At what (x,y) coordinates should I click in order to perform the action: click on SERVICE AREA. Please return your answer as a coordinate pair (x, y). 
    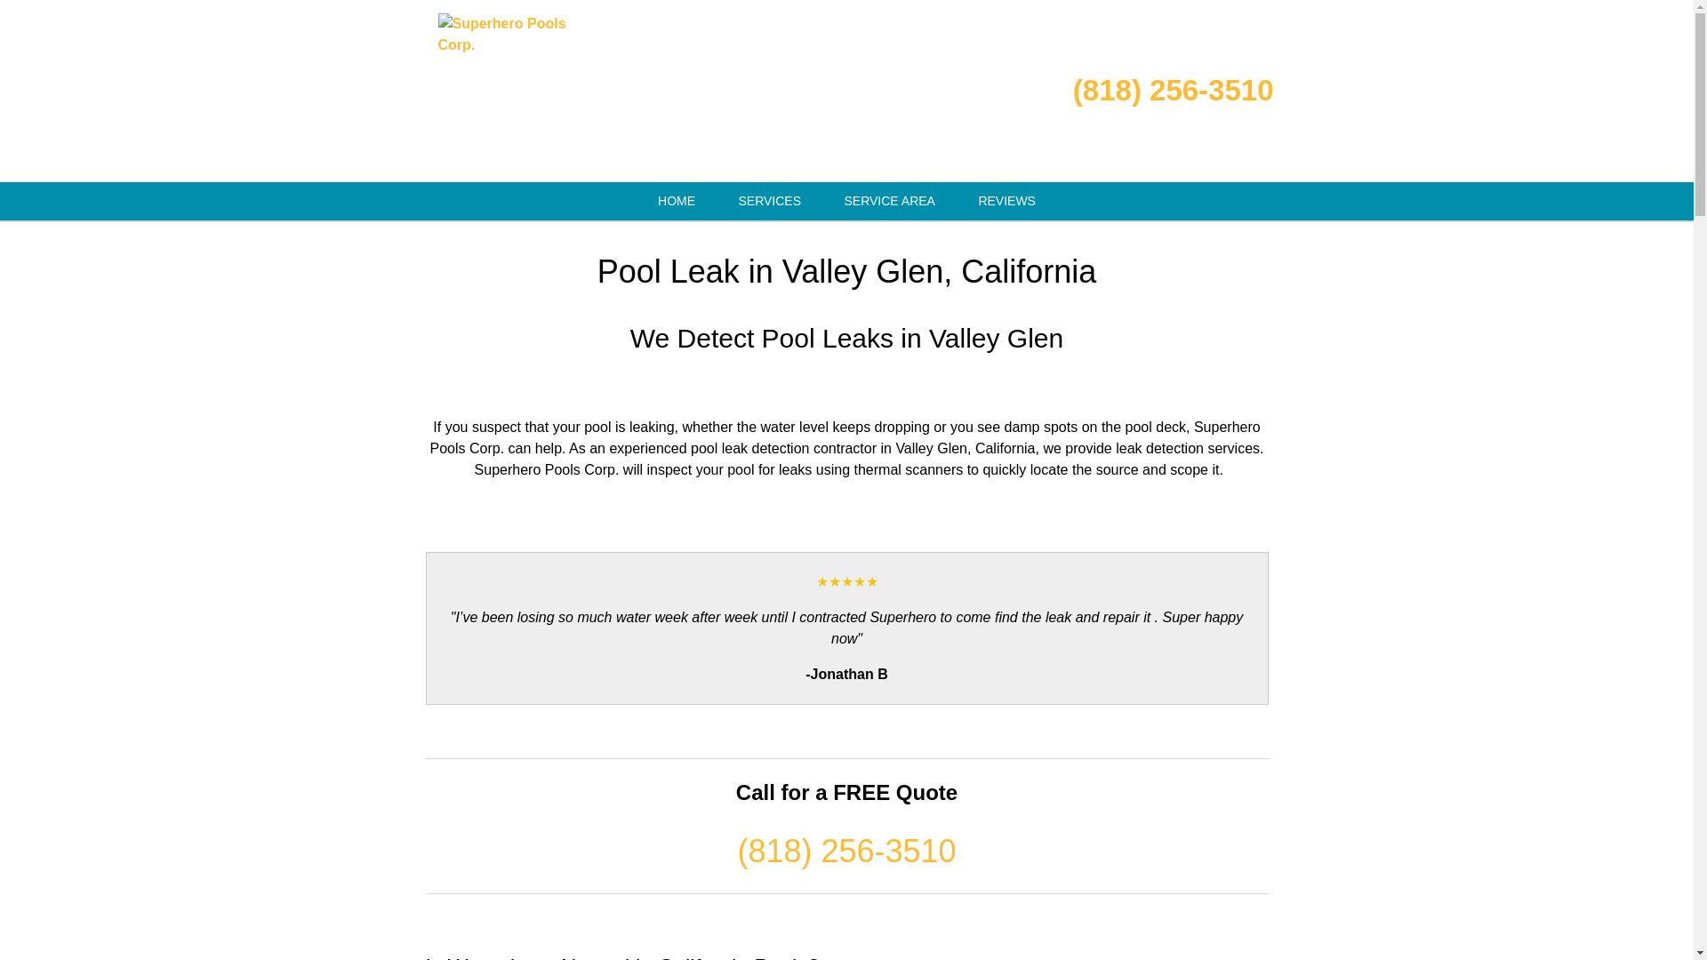
    Looking at the image, I should click on (889, 201).